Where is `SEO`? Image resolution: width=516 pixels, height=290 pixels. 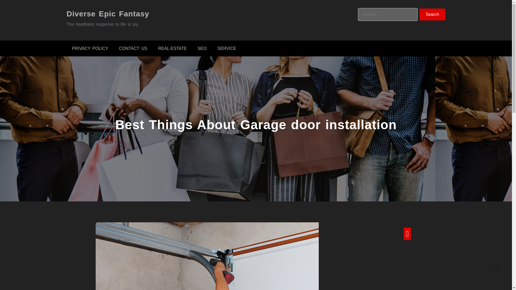
SEO is located at coordinates (202, 48).